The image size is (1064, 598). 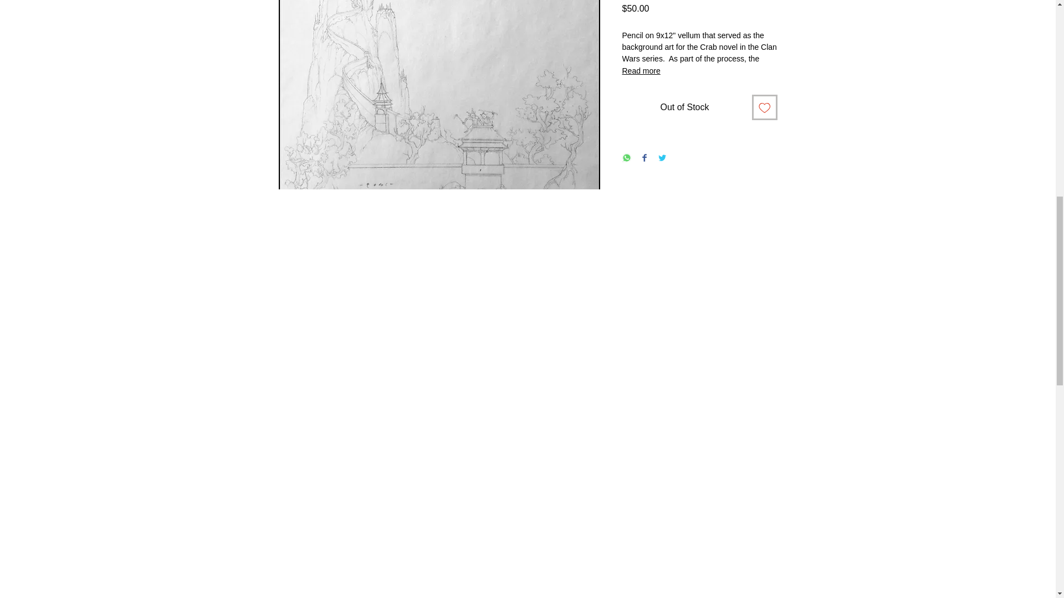 What do you see at coordinates (699, 71) in the screenshot?
I see `Read more` at bounding box center [699, 71].